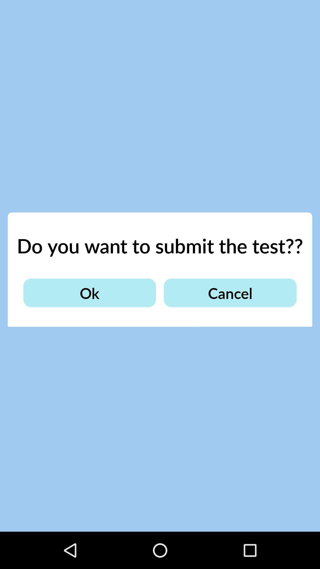  I want to click on press the ok on the left, so click(89, 293).